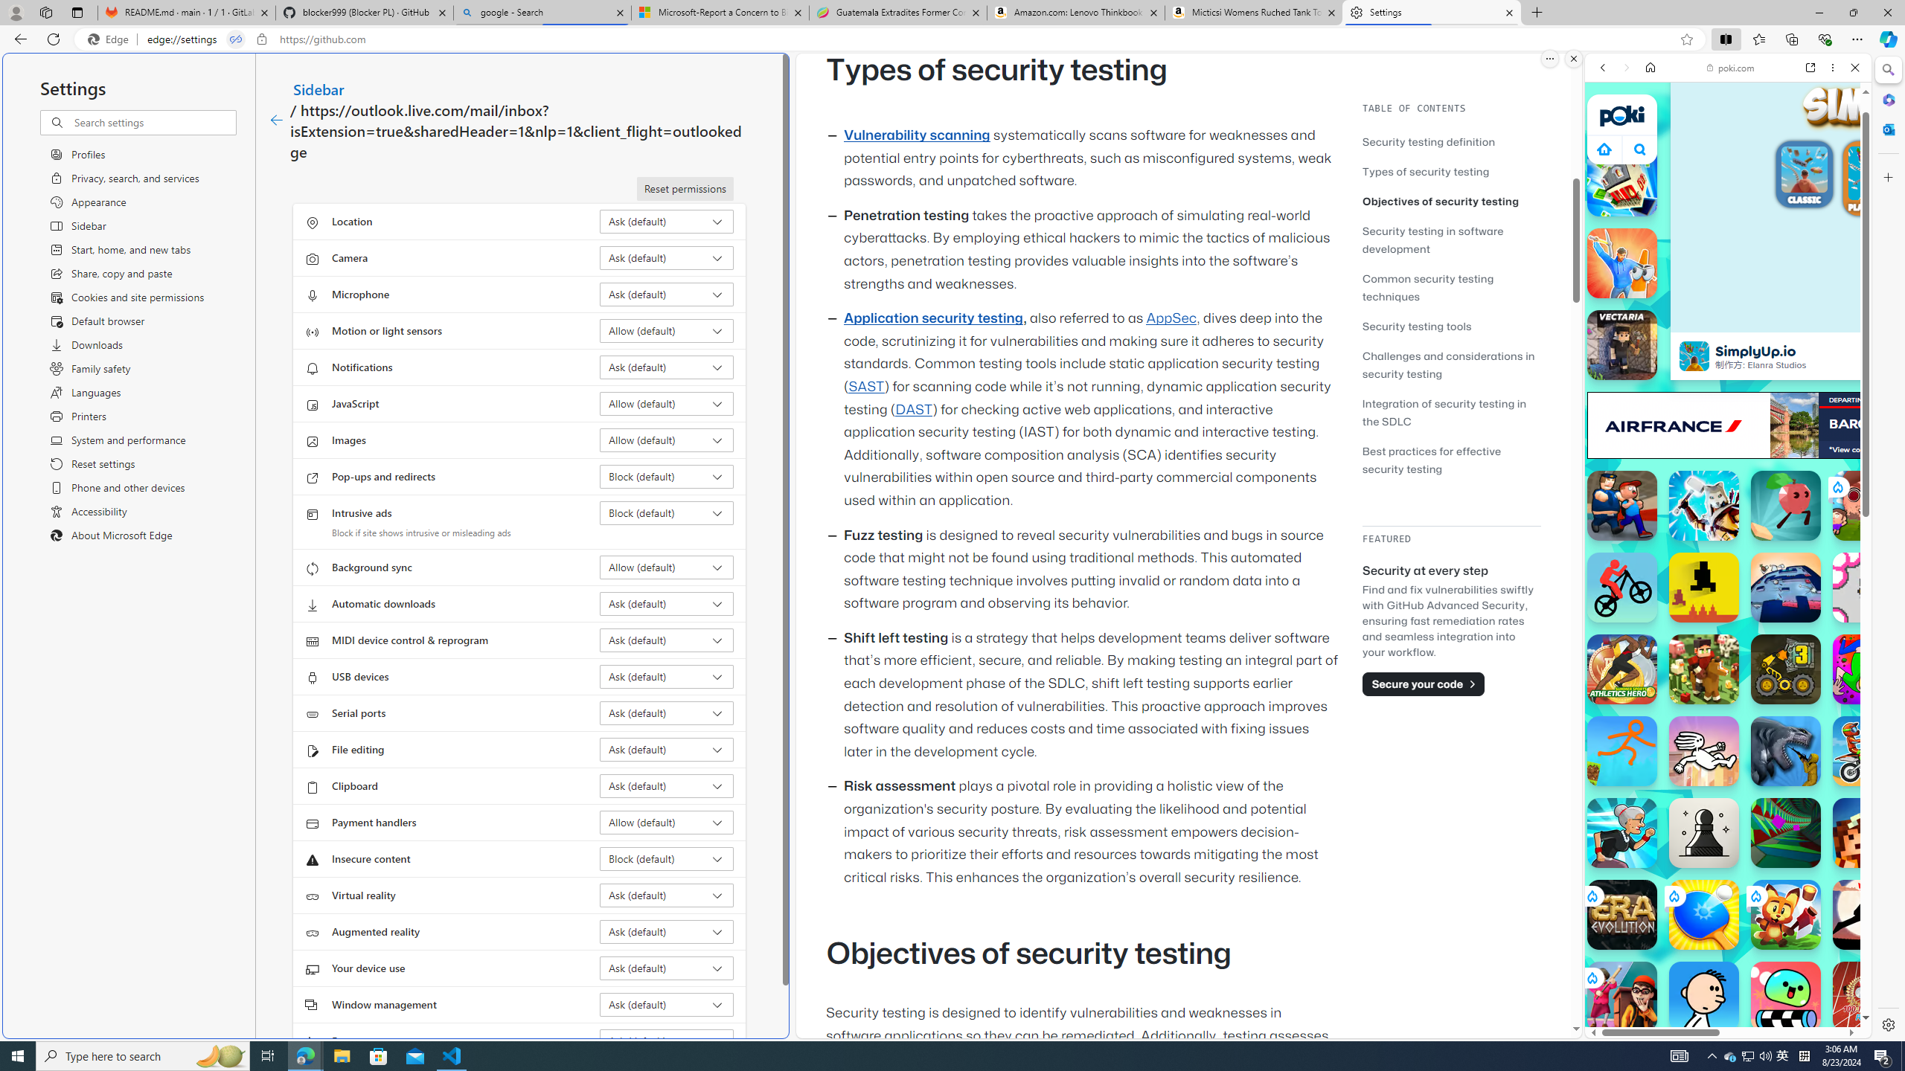  I want to click on Insecure content Block (default), so click(667, 858).